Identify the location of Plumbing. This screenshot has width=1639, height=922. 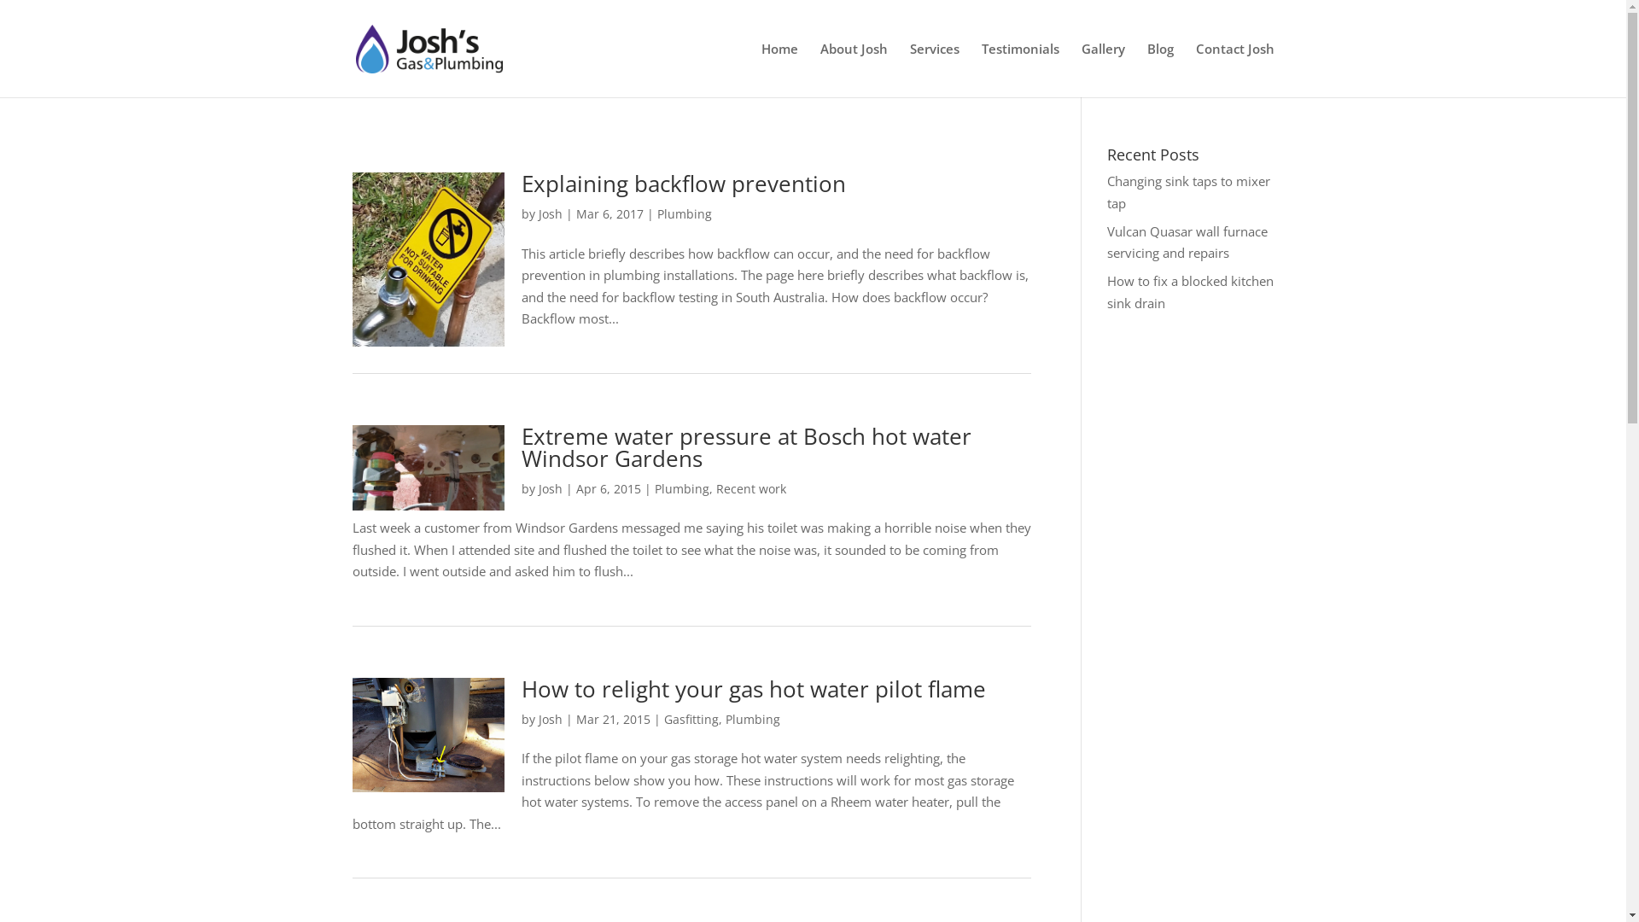
(753, 719).